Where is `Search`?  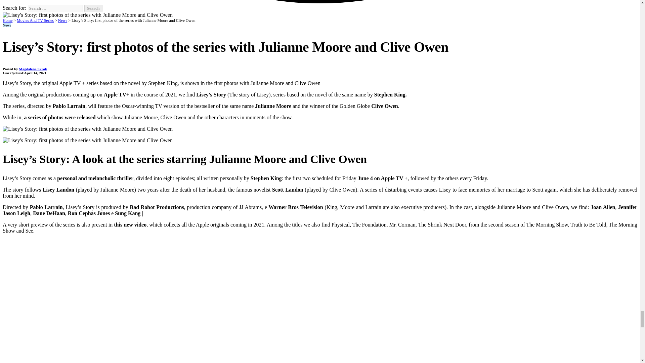 Search is located at coordinates (93, 8).